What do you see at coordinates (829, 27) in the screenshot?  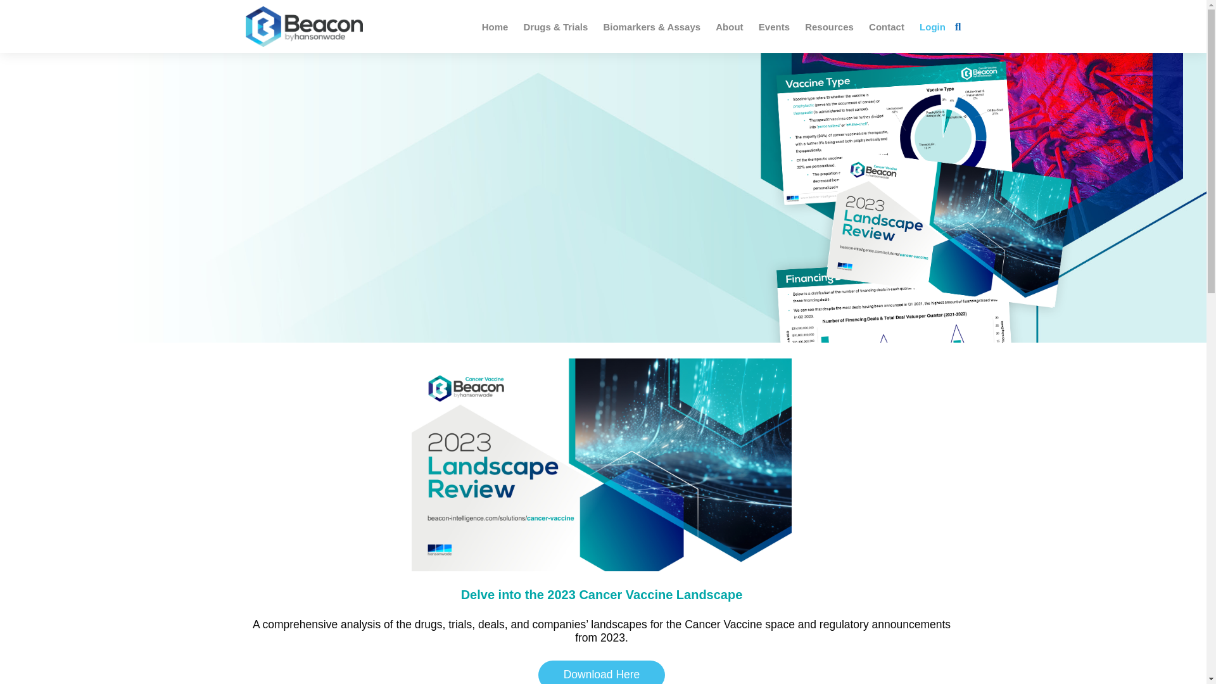 I see `Resources` at bounding box center [829, 27].